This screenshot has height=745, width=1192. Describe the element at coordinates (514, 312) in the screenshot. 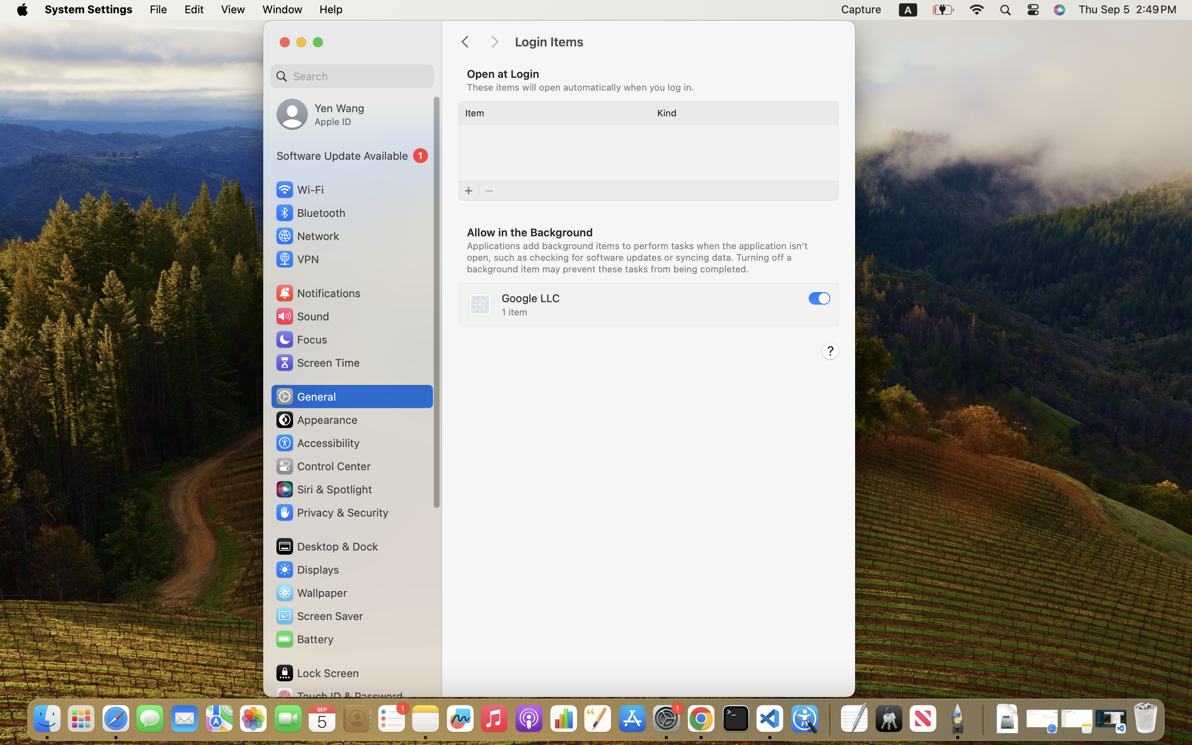

I see `1 item` at that location.